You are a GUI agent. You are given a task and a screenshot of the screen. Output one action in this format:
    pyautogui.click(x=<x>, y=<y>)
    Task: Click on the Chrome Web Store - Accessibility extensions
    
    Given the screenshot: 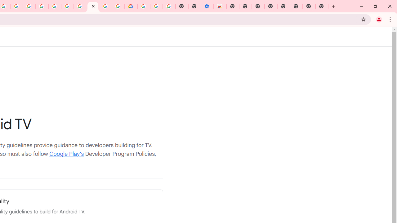 What is the action you would take?
    pyautogui.click(x=220, y=6)
    